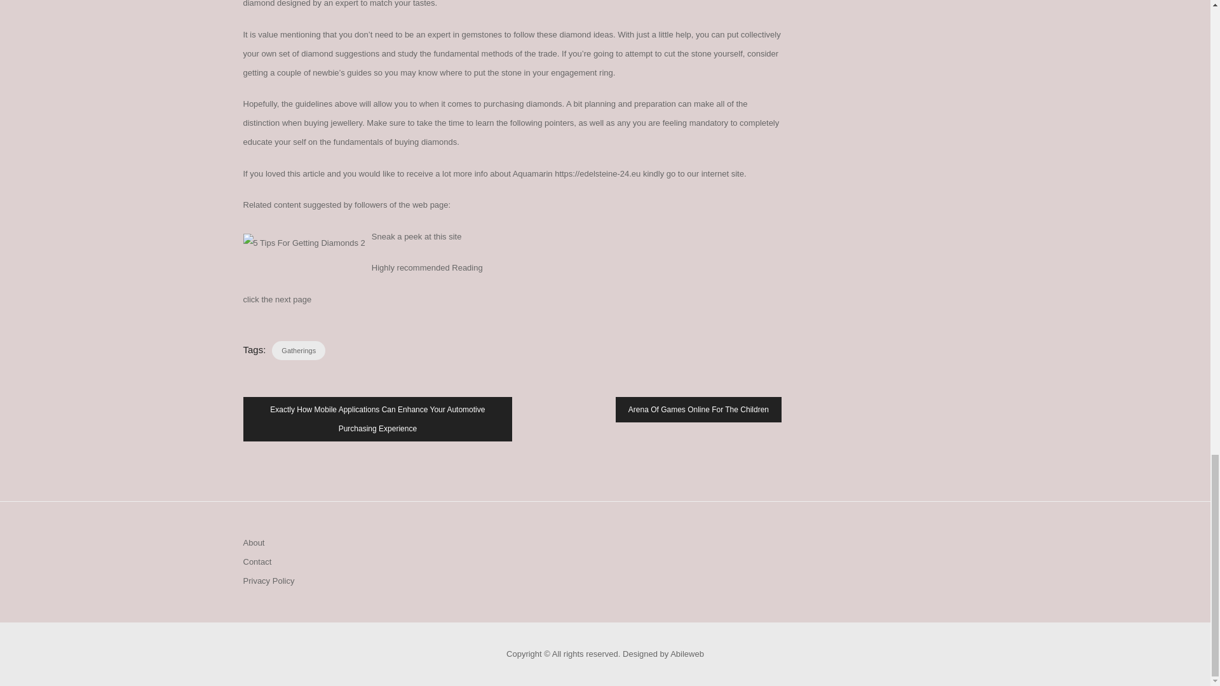 The image size is (1220, 686). I want to click on click the next page, so click(277, 300).